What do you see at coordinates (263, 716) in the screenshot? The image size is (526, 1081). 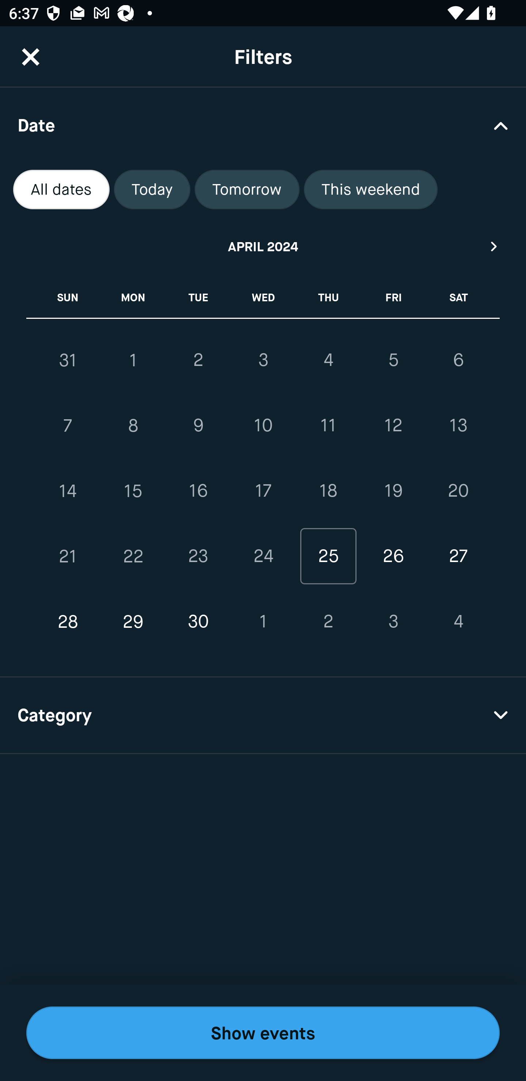 I see `Category Drop Down Arrow` at bounding box center [263, 716].